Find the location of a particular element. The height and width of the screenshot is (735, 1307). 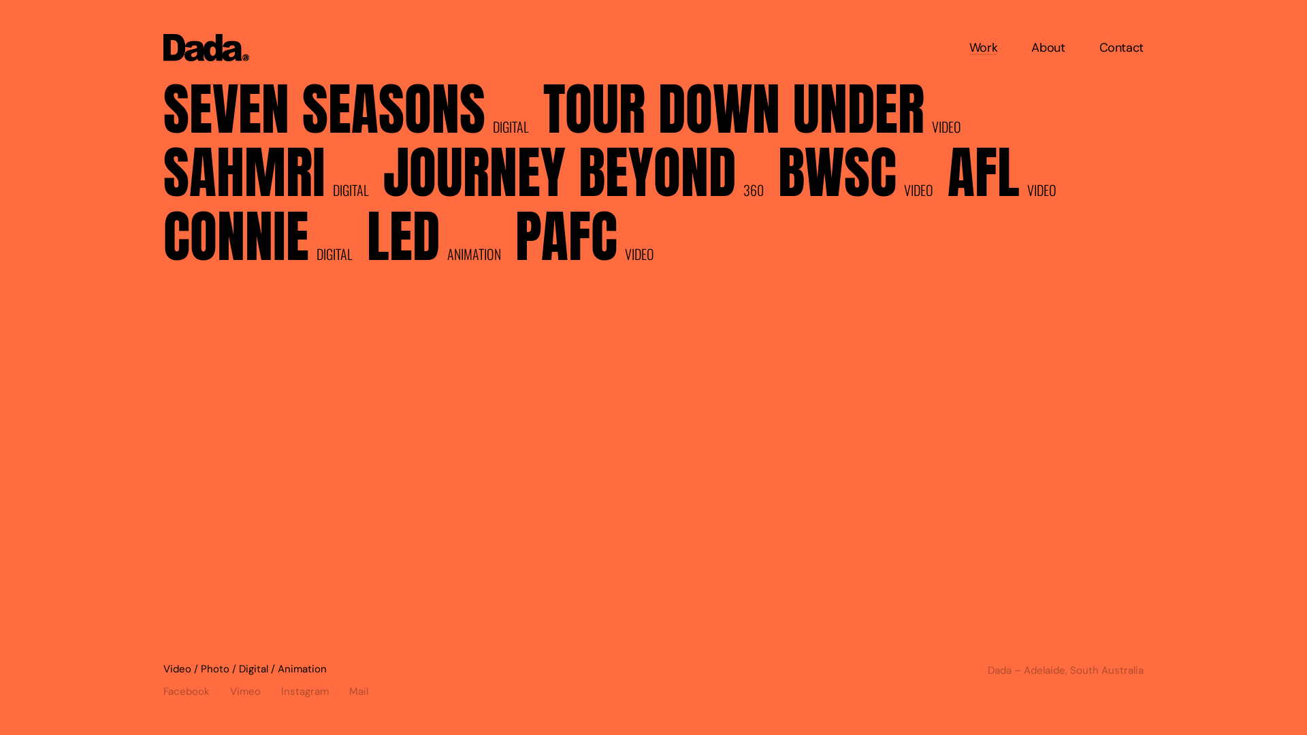

LED ANIMATION is located at coordinates (441, 241).